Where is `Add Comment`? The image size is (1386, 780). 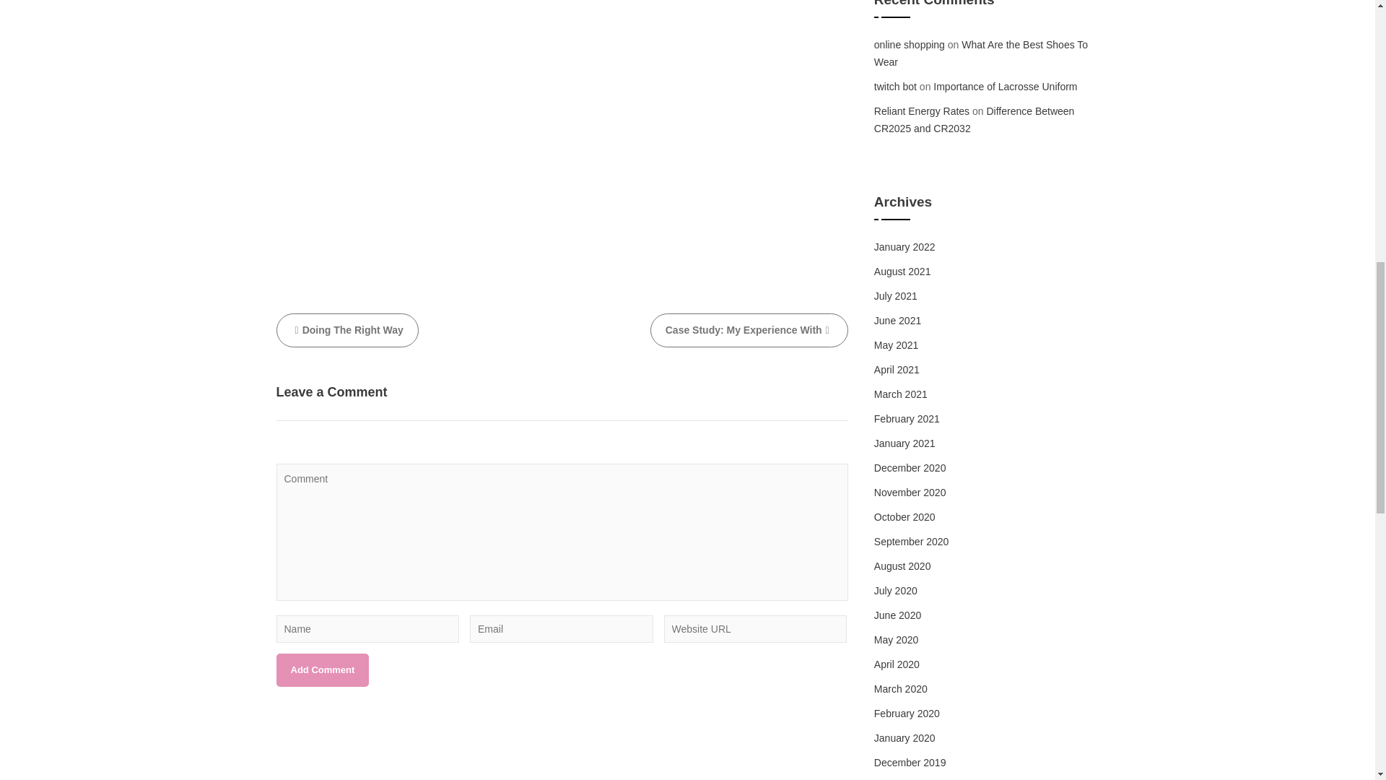
Add Comment is located at coordinates (322, 670).